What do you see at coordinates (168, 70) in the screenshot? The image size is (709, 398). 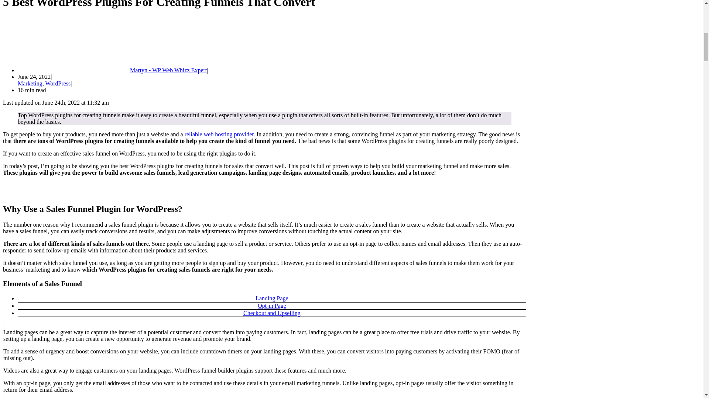 I see `Posts by Martyn - WP Web Whizz Expert` at bounding box center [168, 70].